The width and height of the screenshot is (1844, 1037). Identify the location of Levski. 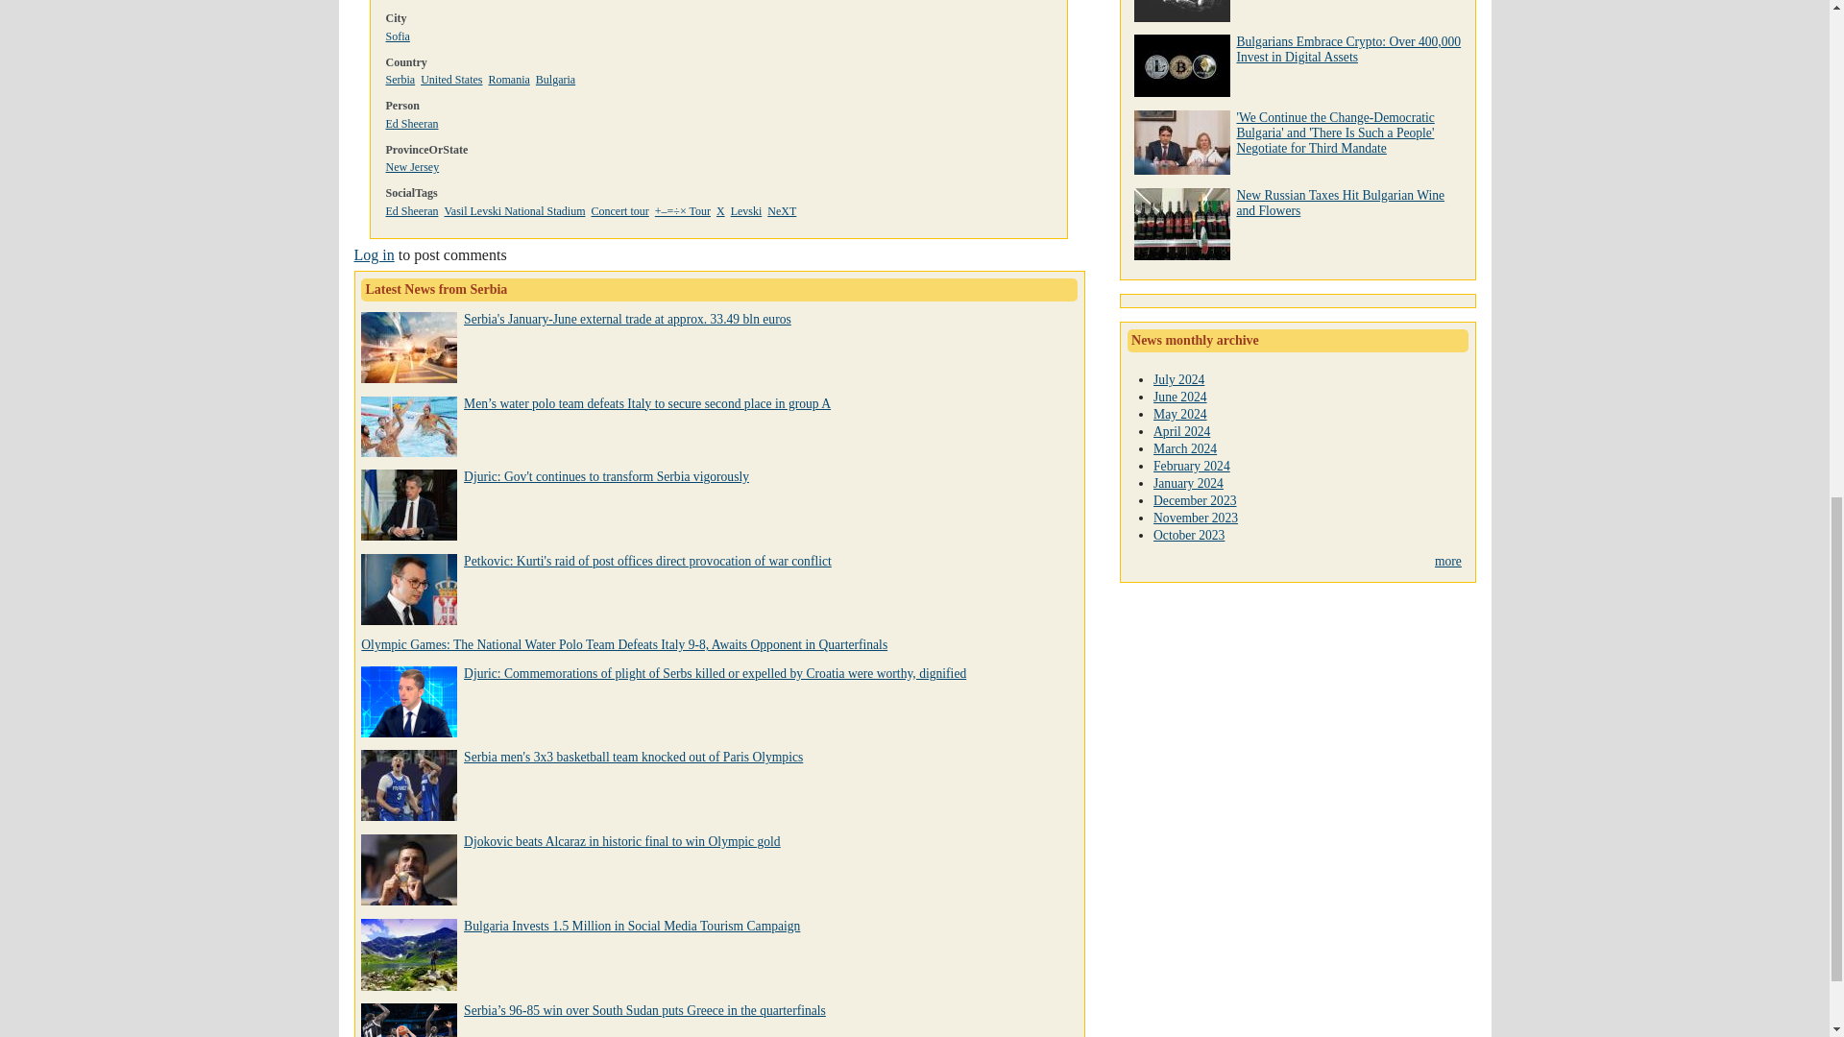
(746, 210).